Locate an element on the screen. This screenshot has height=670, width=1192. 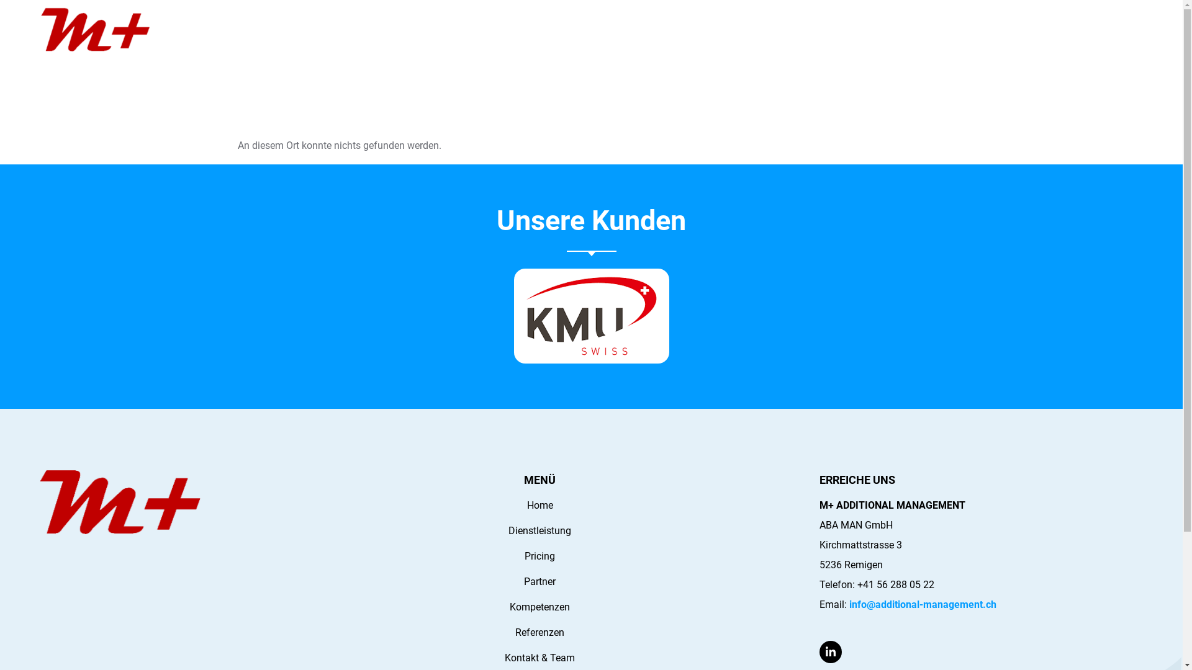
Dienstleistung is located at coordinates (540, 531).